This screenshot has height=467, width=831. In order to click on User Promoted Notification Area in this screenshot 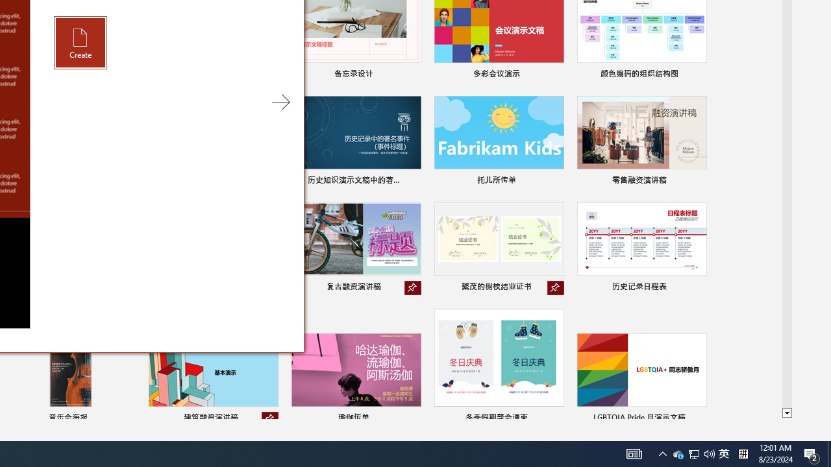, I will do `click(699, 419)`.